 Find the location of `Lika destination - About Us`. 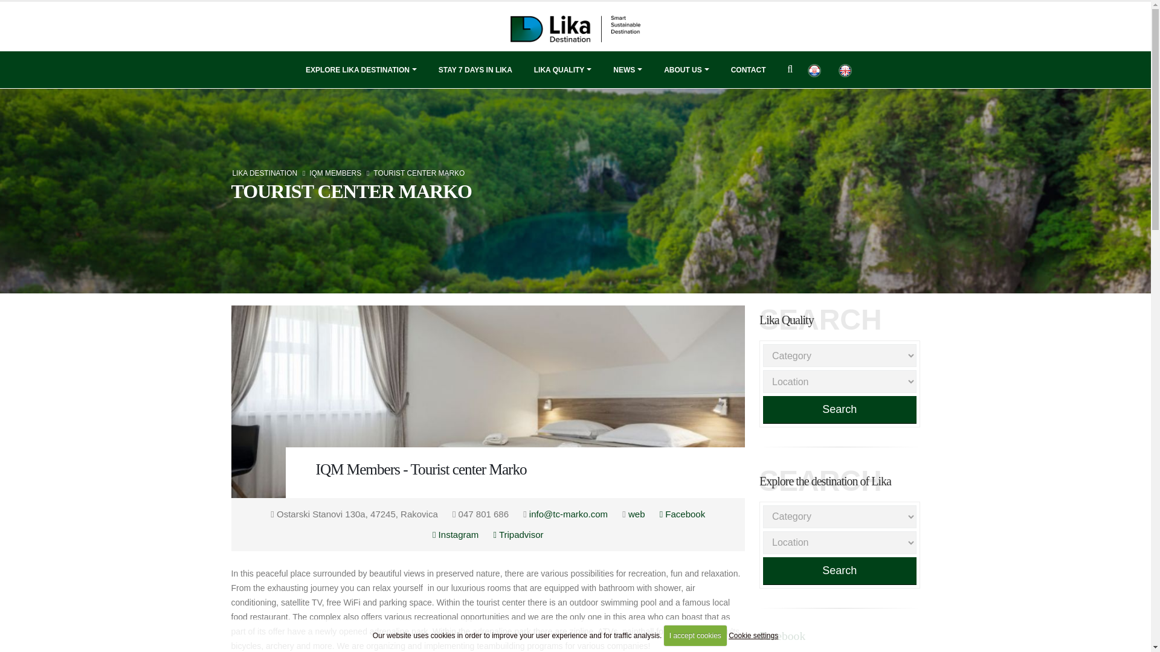

Lika destination - About Us is located at coordinates (686, 70).